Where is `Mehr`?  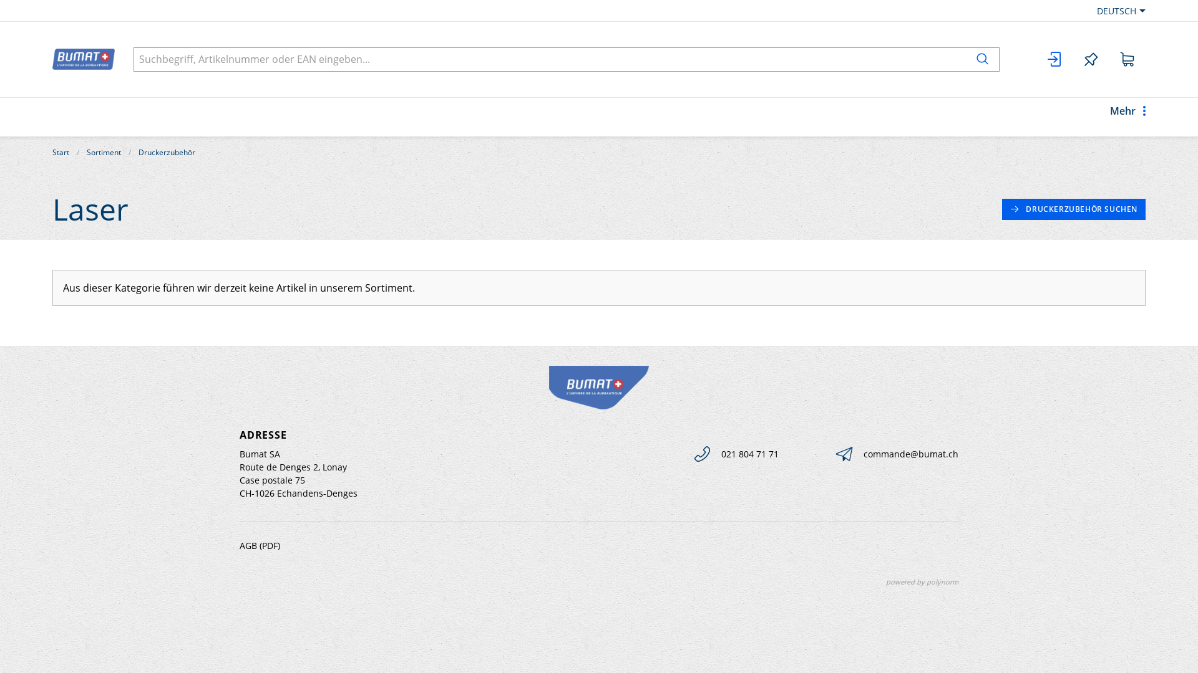 Mehr is located at coordinates (1128, 117).